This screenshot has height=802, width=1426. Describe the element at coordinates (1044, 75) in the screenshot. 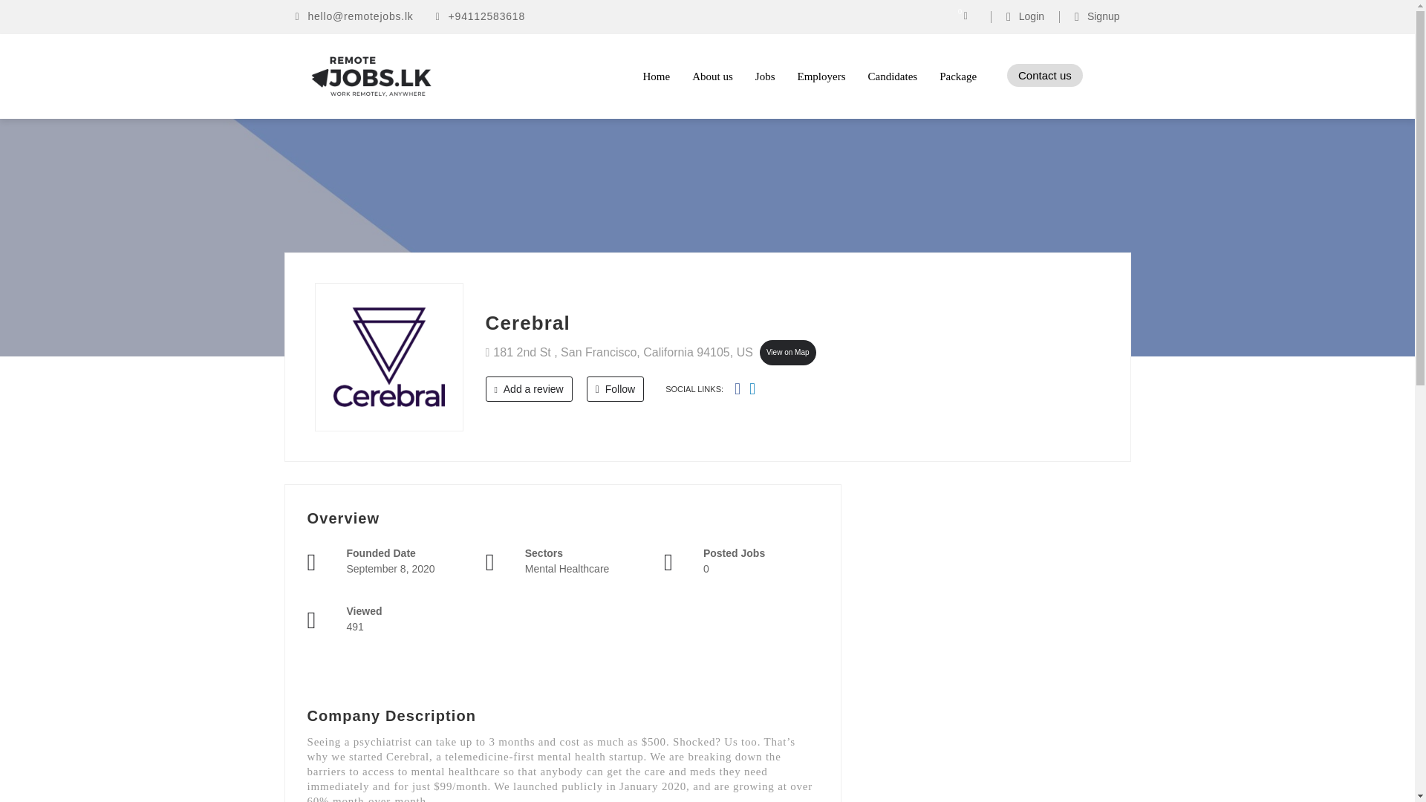

I see `Contact us` at that location.